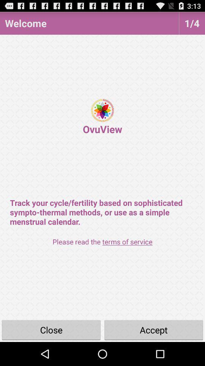 This screenshot has width=205, height=366. Describe the element at coordinates (51, 329) in the screenshot. I see `tap the icon to the left of the accept button` at that location.